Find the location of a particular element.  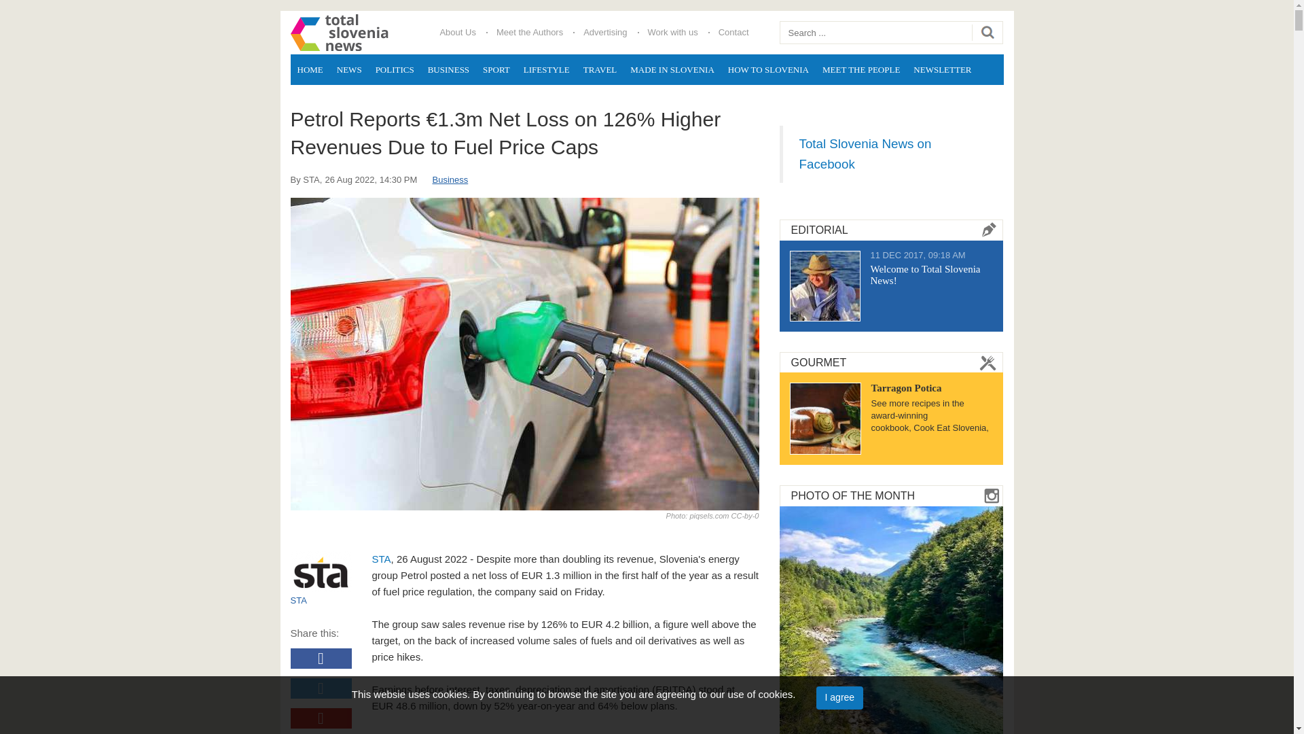

Business is located at coordinates (450, 179).